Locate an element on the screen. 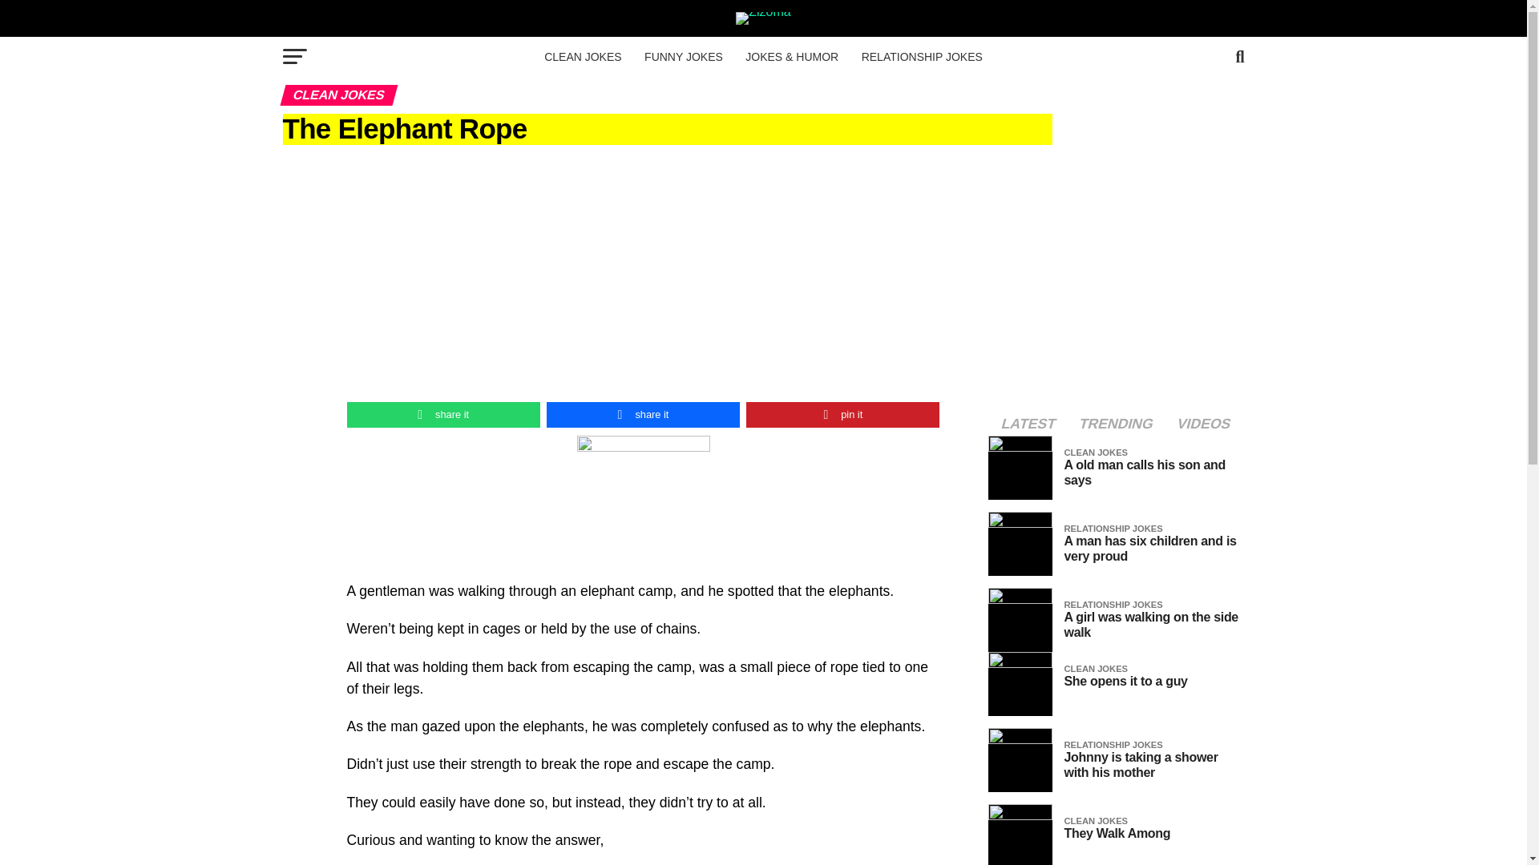  VIDEOS is located at coordinates (1203, 424).